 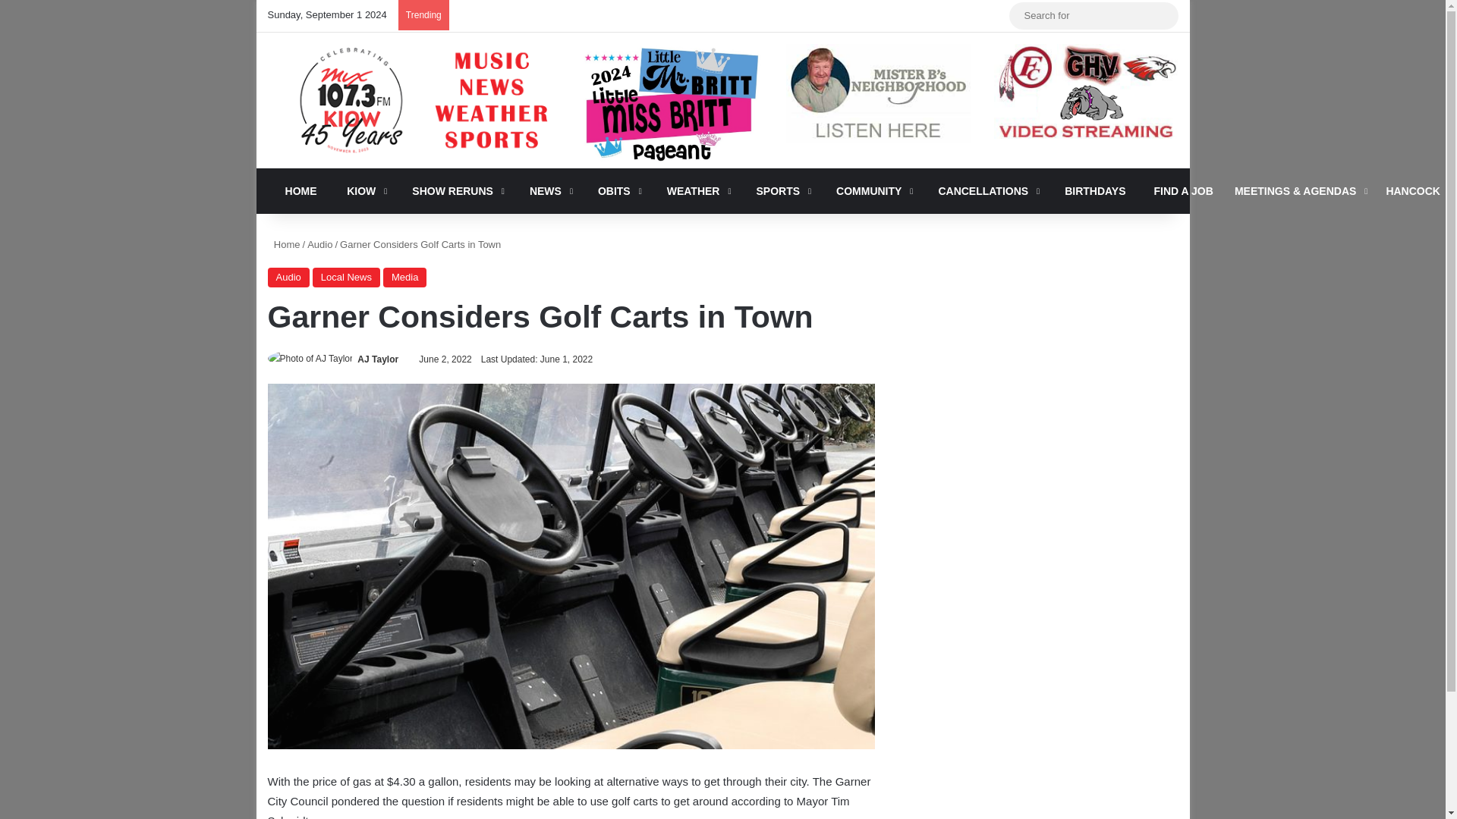 What do you see at coordinates (411, 100) in the screenshot?
I see `Mix 107.3 KIOW` at bounding box center [411, 100].